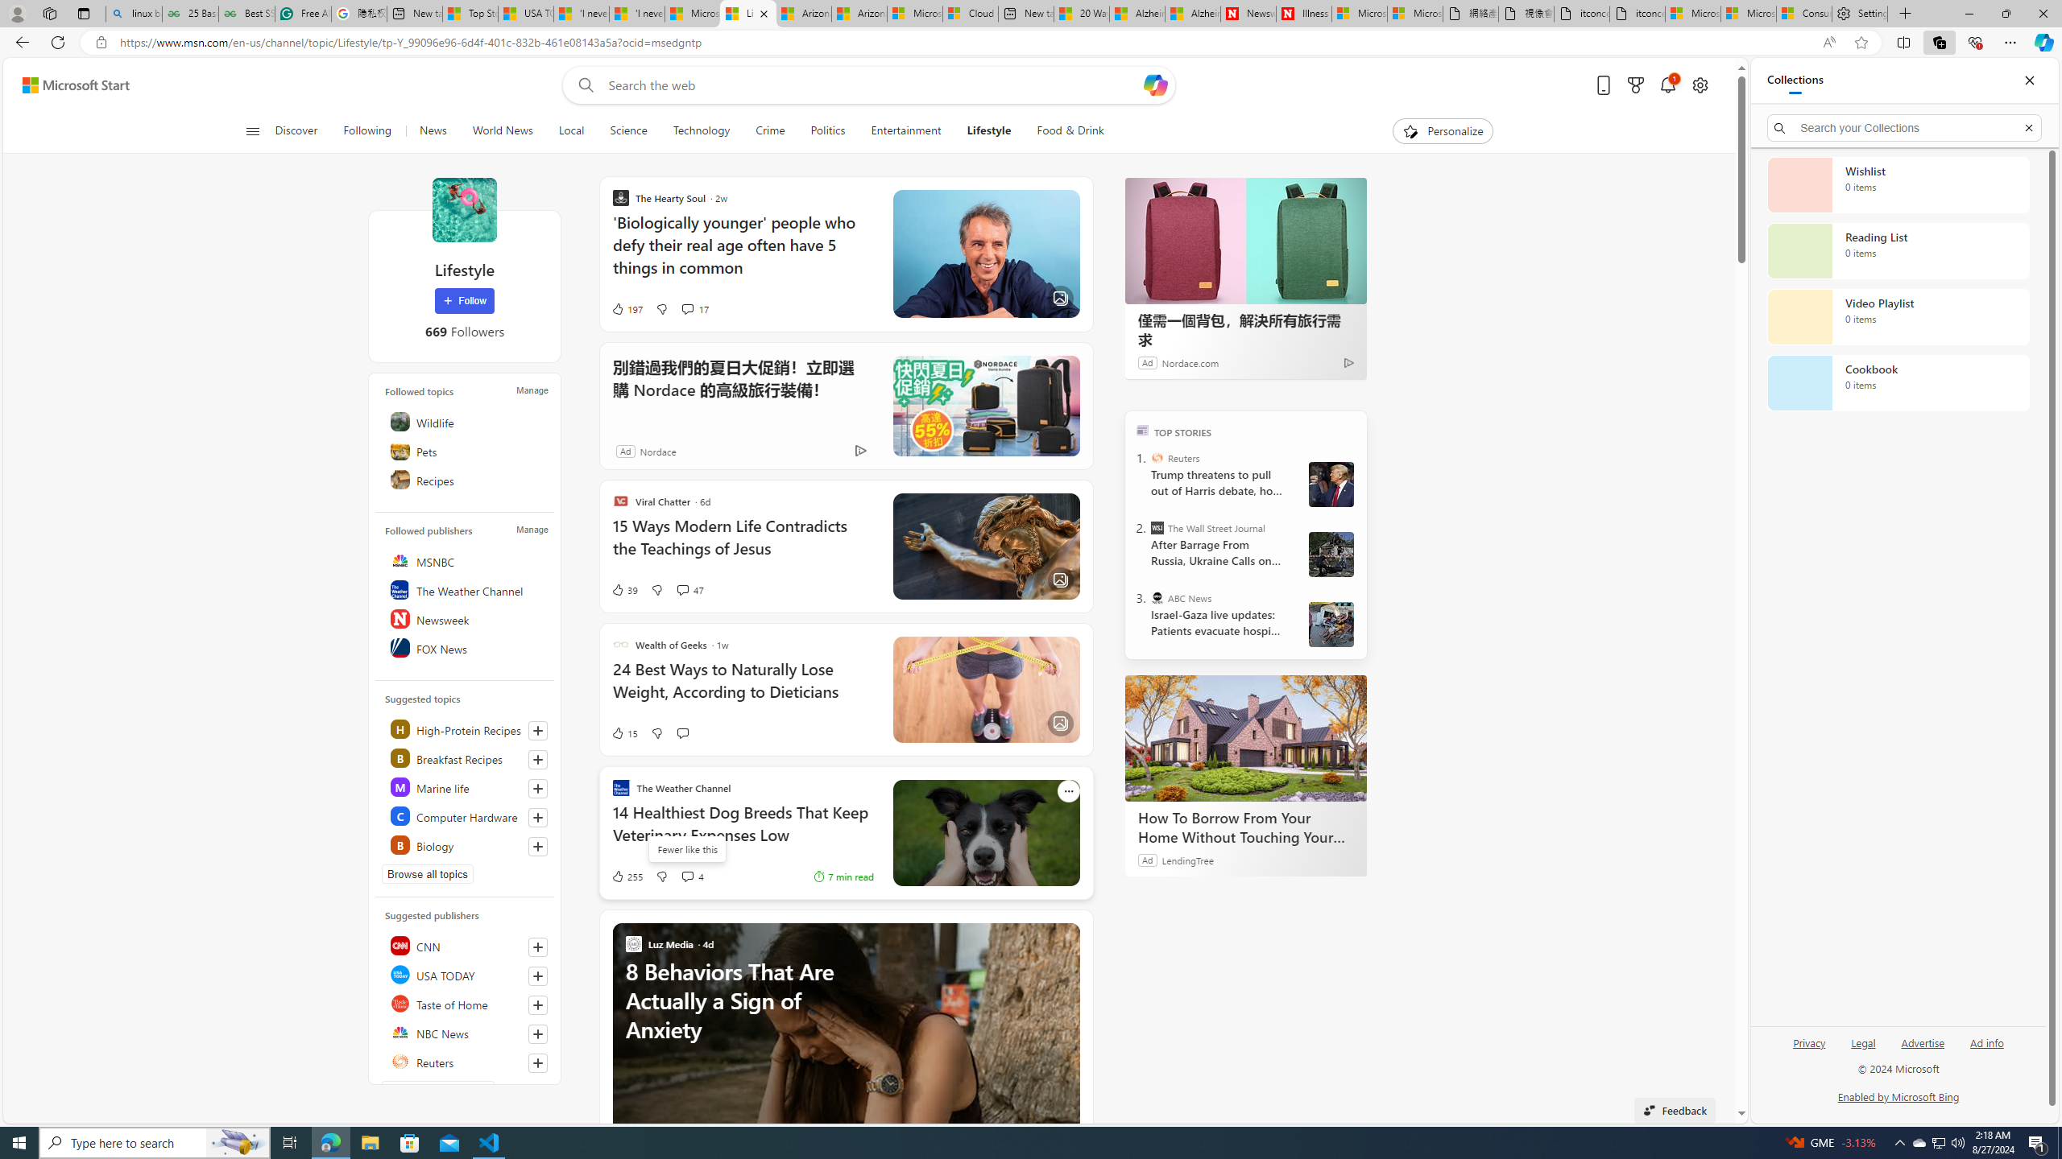 This screenshot has width=2062, height=1159. Describe the element at coordinates (687, 308) in the screenshot. I see `View comments 17 Comment` at that location.